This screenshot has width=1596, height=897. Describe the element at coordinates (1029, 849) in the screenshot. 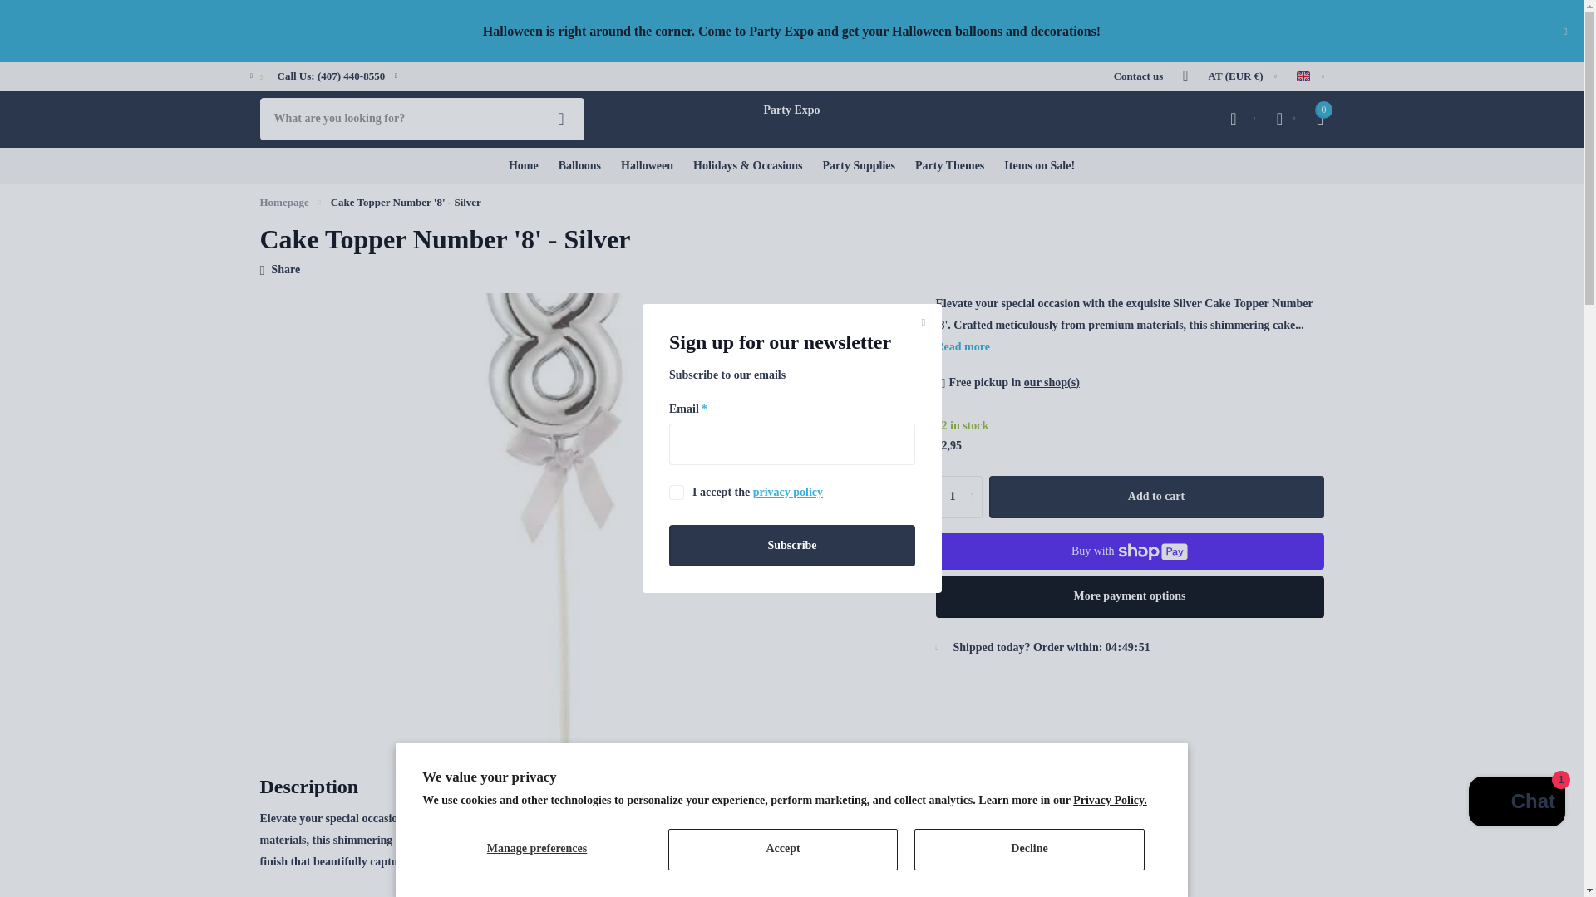

I see `Decline` at that location.